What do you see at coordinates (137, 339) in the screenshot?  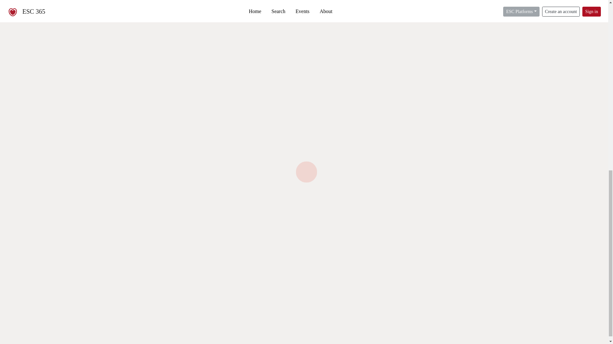 I see `FAQ` at bounding box center [137, 339].